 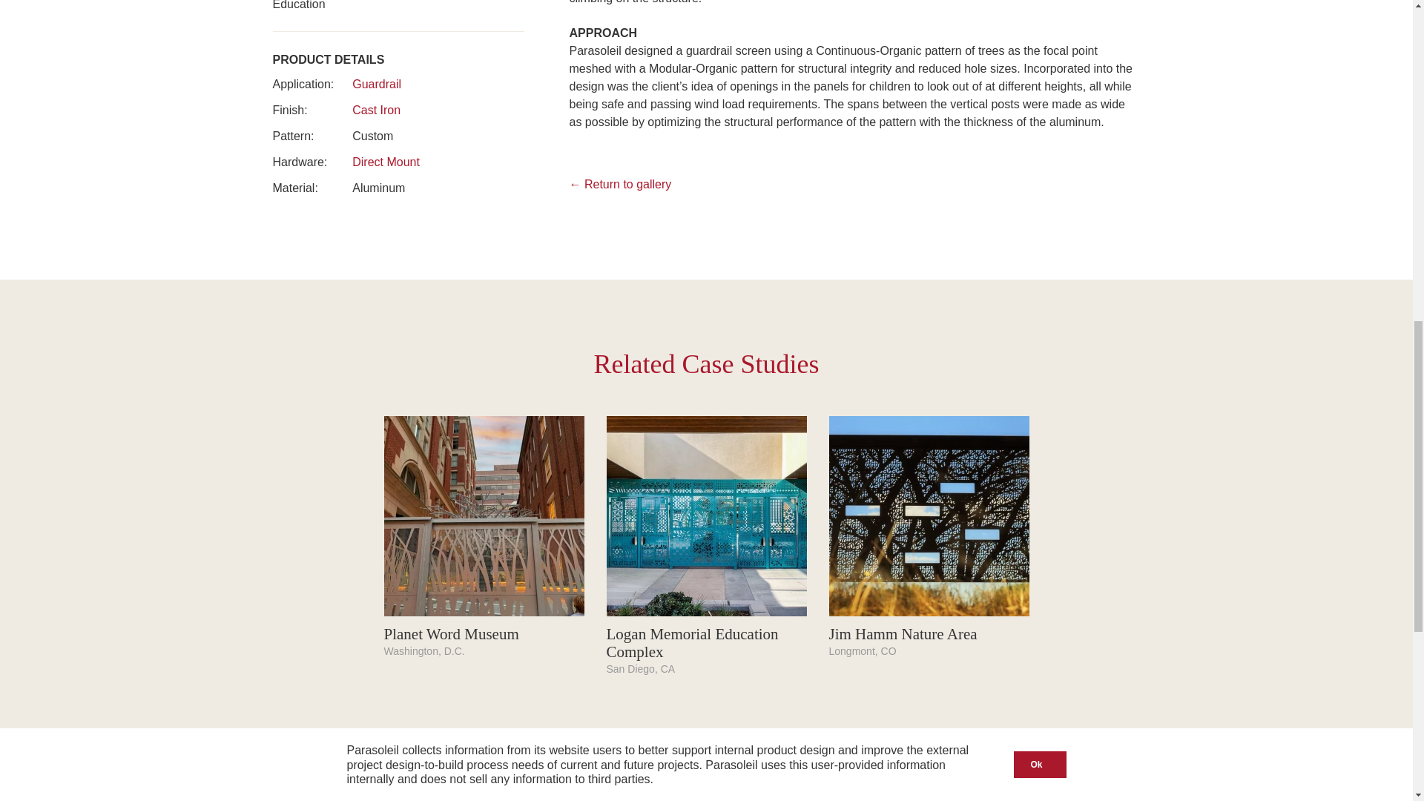 What do you see at coordinates (452, 634) in the screenshot?
I see `Planet Word Museum` at bounding box center [452, 634].